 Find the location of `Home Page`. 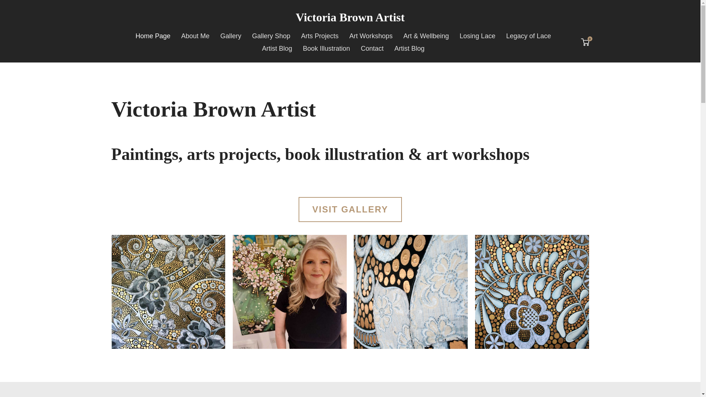

Home Page is located at coordinates (152, 36).